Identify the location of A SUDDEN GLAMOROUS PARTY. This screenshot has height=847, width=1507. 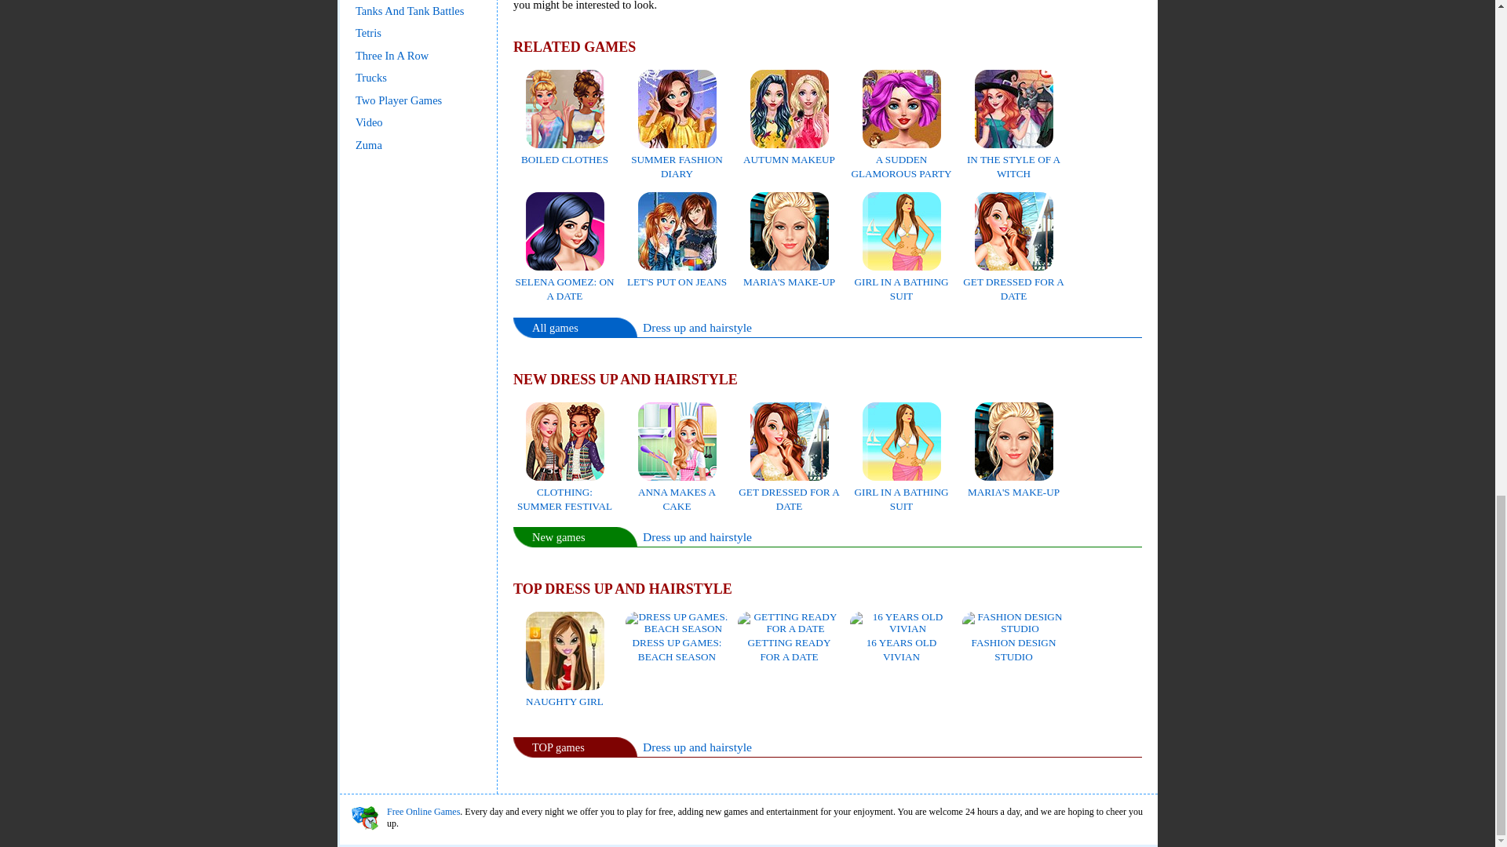
(901, 159).